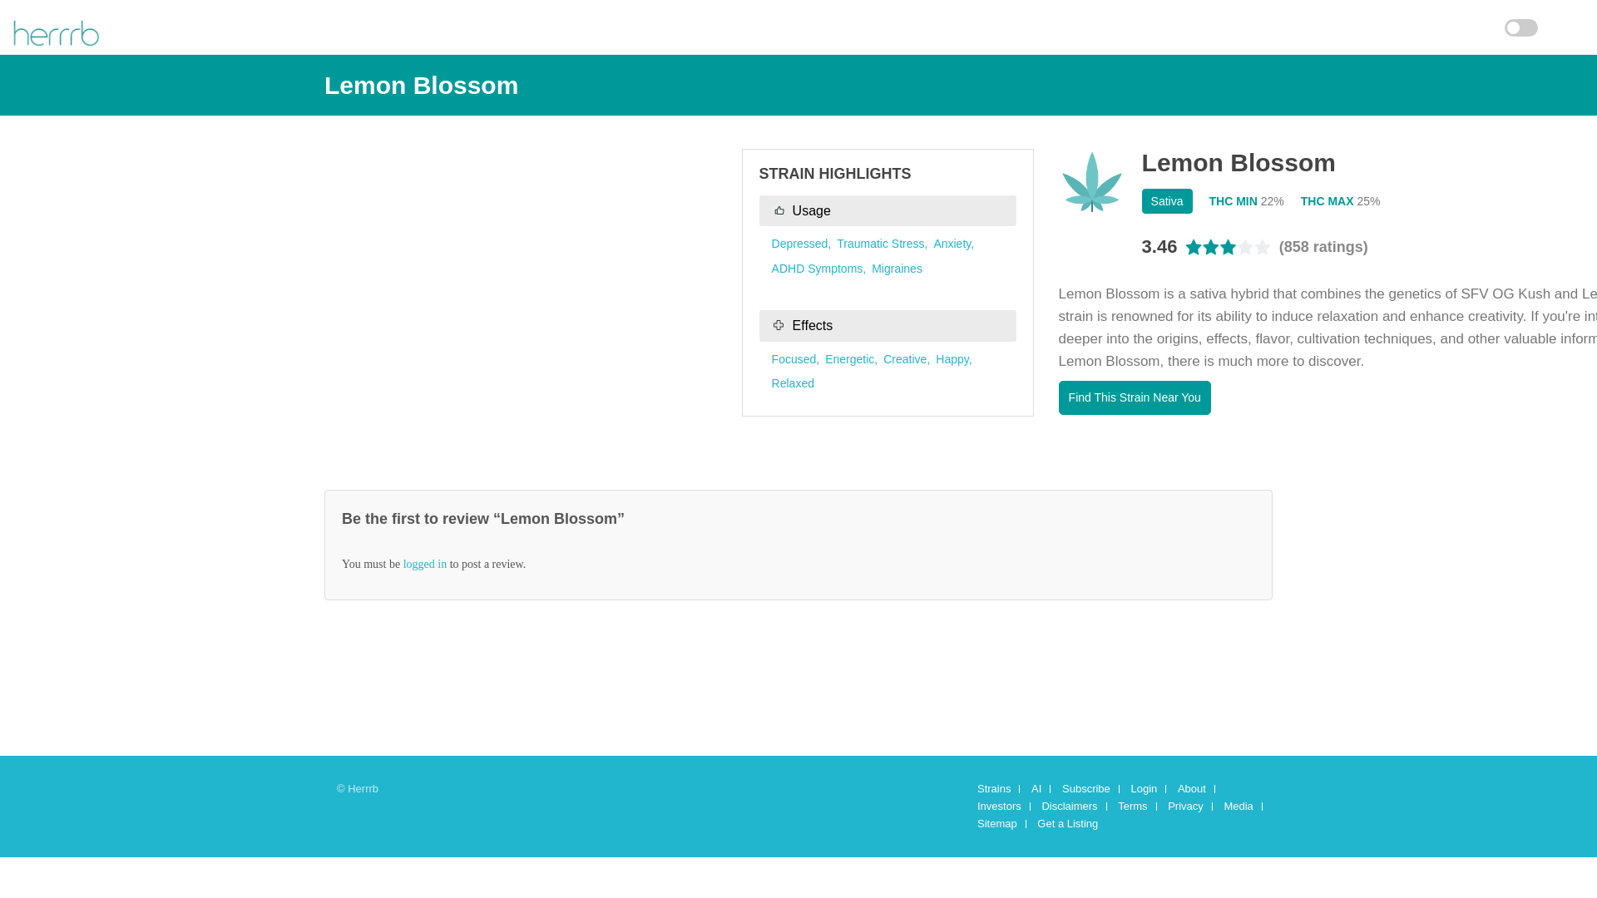  What do you see at coordinates (897, 268) in the screenshot?
I see `Migraines` at bounding box center [897, 268].